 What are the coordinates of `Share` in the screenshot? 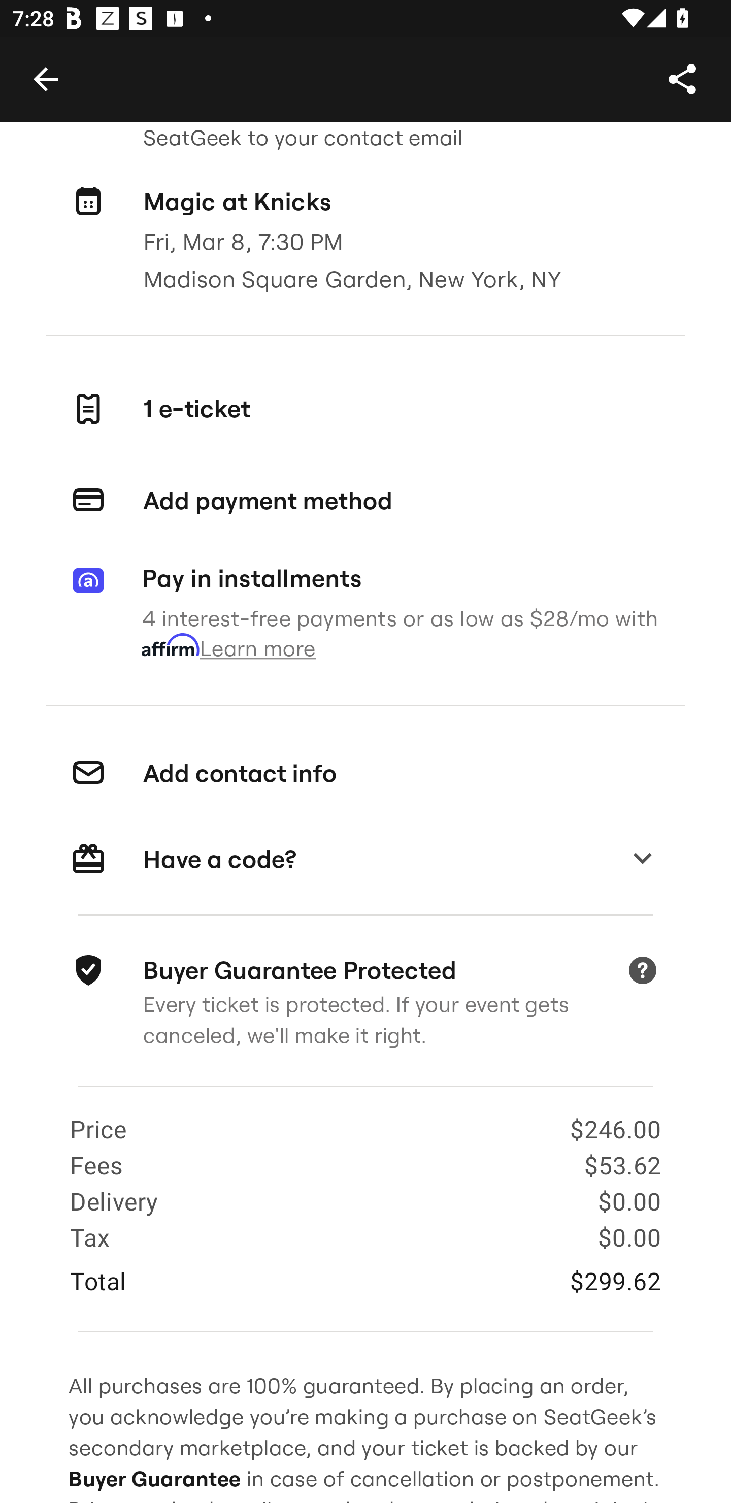 It's located at (682, 78).